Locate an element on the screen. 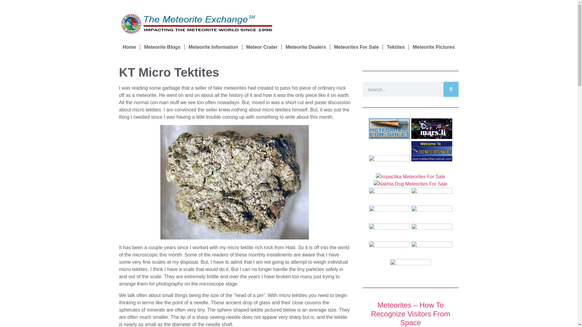  Meteorite Pictures is located at coordinates (433, 47).